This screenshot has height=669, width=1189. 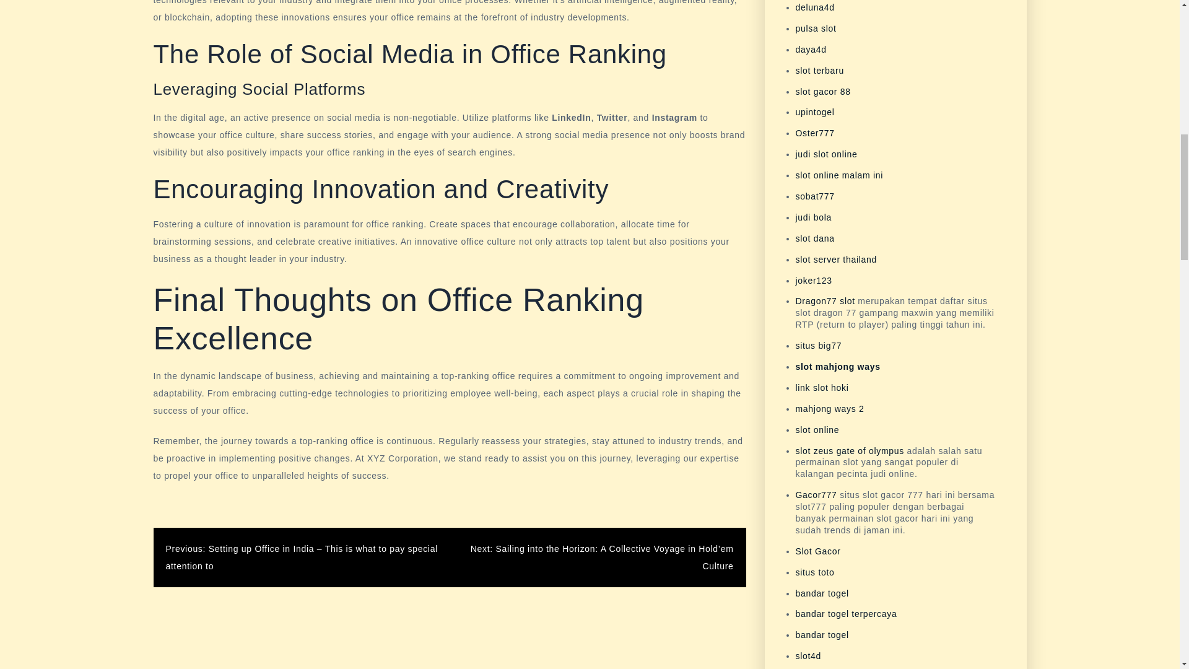 What do you see at coordinates (836, 259) in the screenshot?
I see `slot server thailand` at bounding box center [836, 259].